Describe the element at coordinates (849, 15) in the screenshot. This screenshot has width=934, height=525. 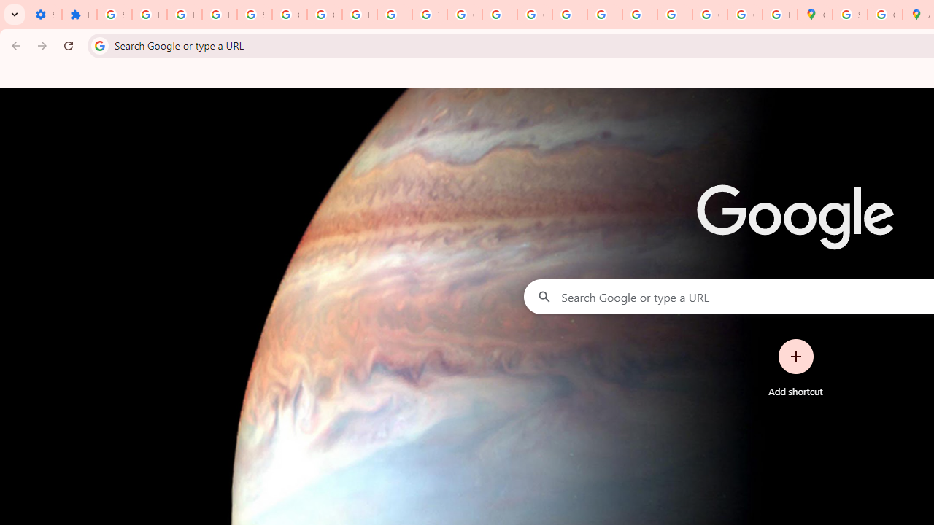
I see `Sign in - Google Accounts` at that location.